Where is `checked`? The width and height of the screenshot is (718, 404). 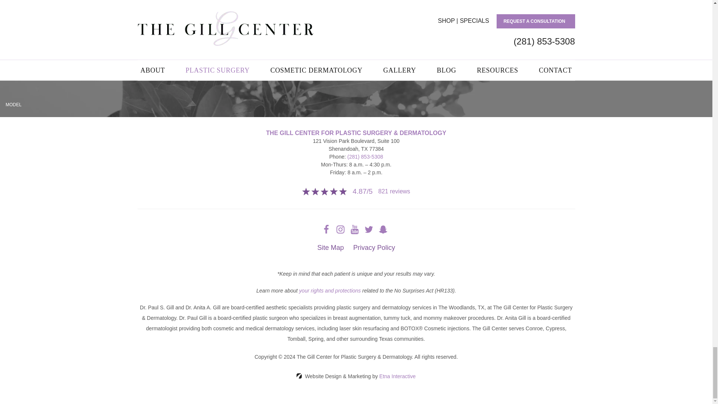 checked is located at coordinates (140, 26).